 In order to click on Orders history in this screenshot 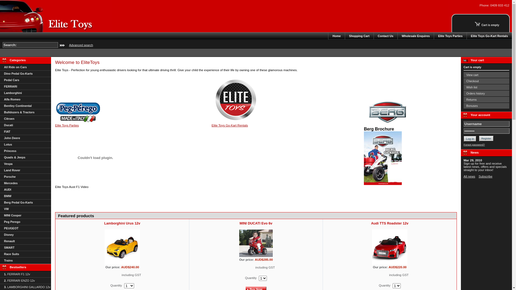, I will do `click(486, 93)`.